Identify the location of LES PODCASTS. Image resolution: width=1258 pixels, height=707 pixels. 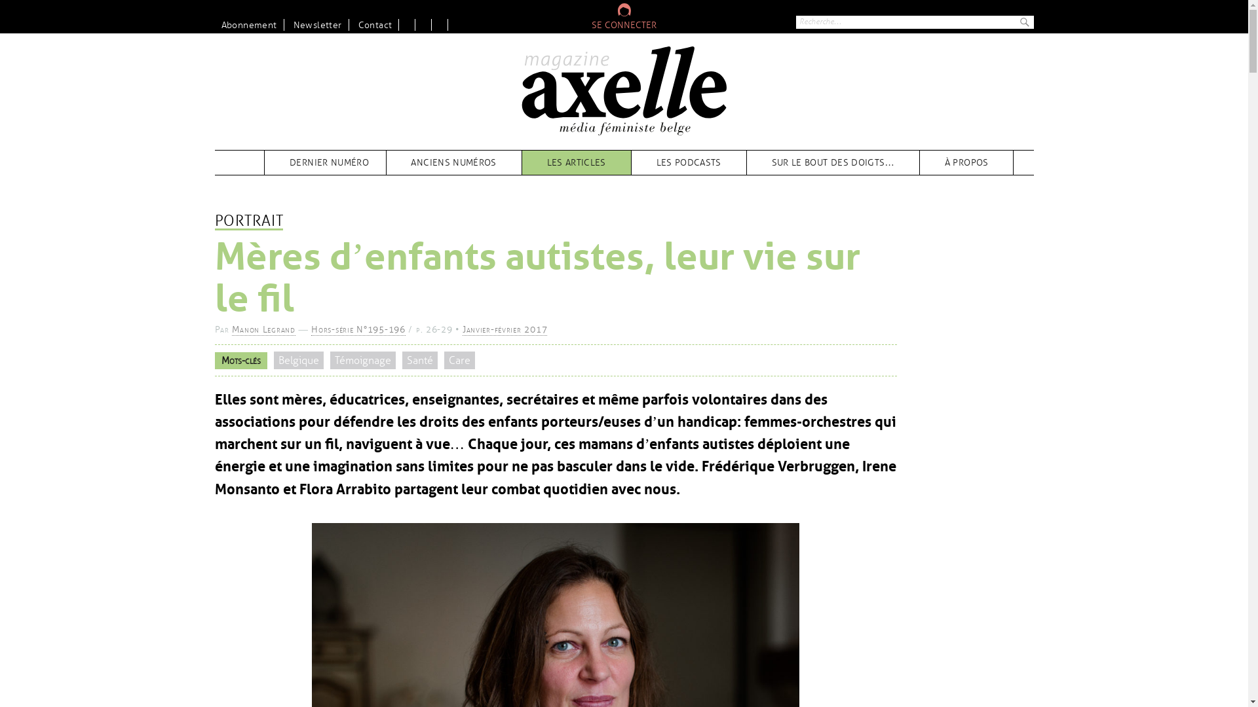
(689, 162).